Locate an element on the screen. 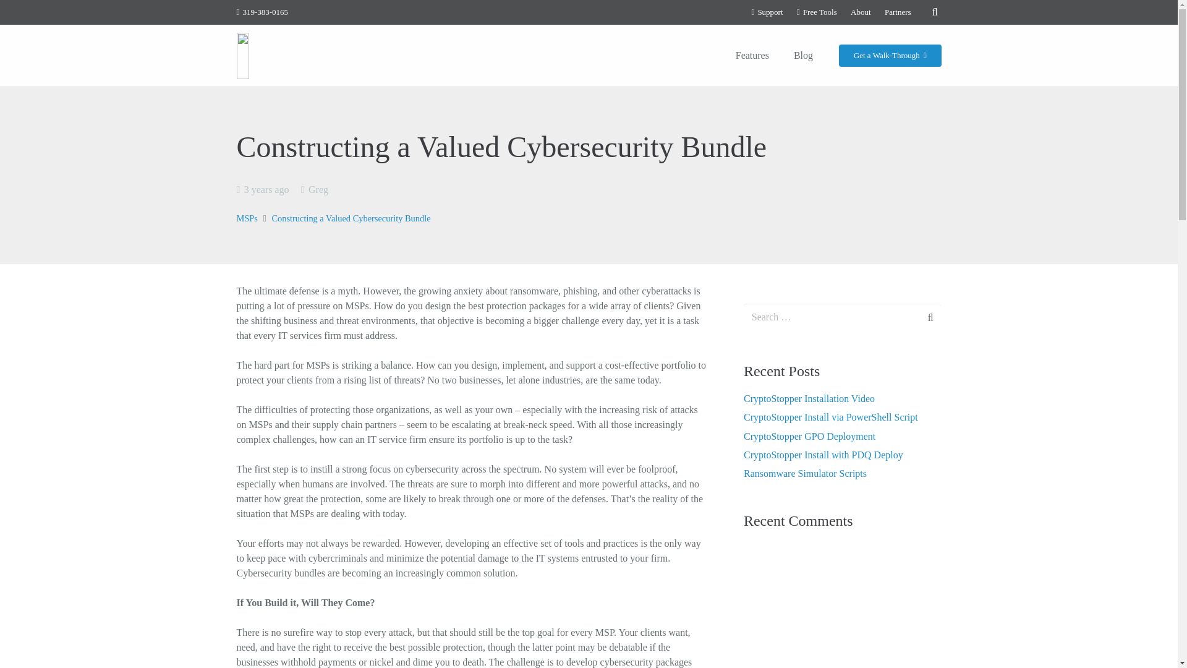 The image size is (1187, 668). MSPs is located at coordinates (247, 218).